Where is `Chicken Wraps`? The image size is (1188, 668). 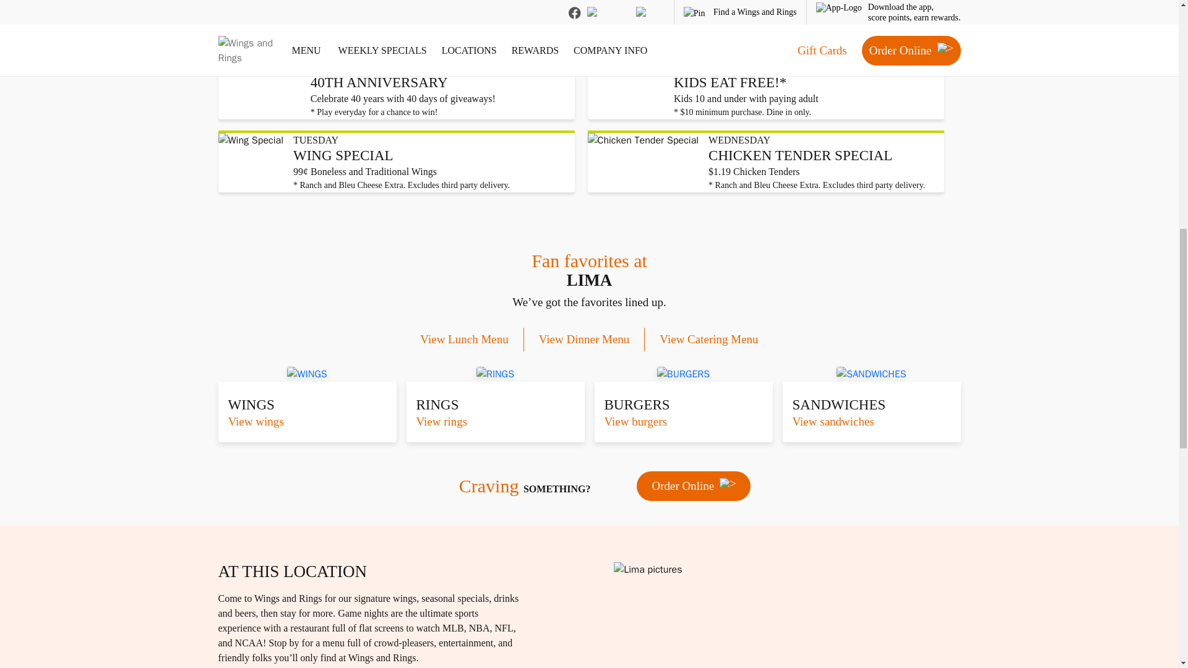 Chicken Wraps is located at coordinates (625, 23).